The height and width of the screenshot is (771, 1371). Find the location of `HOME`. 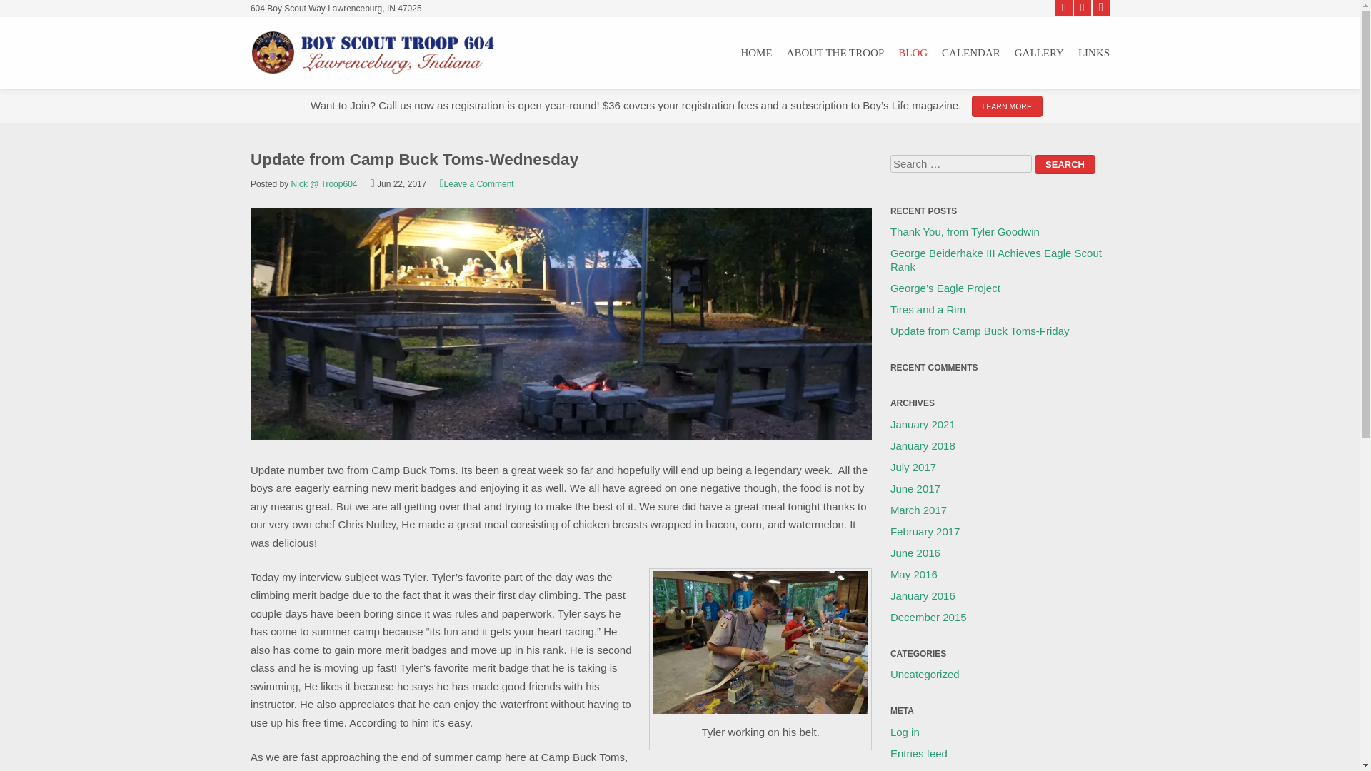

HOME is located at coordinates (755, 53).